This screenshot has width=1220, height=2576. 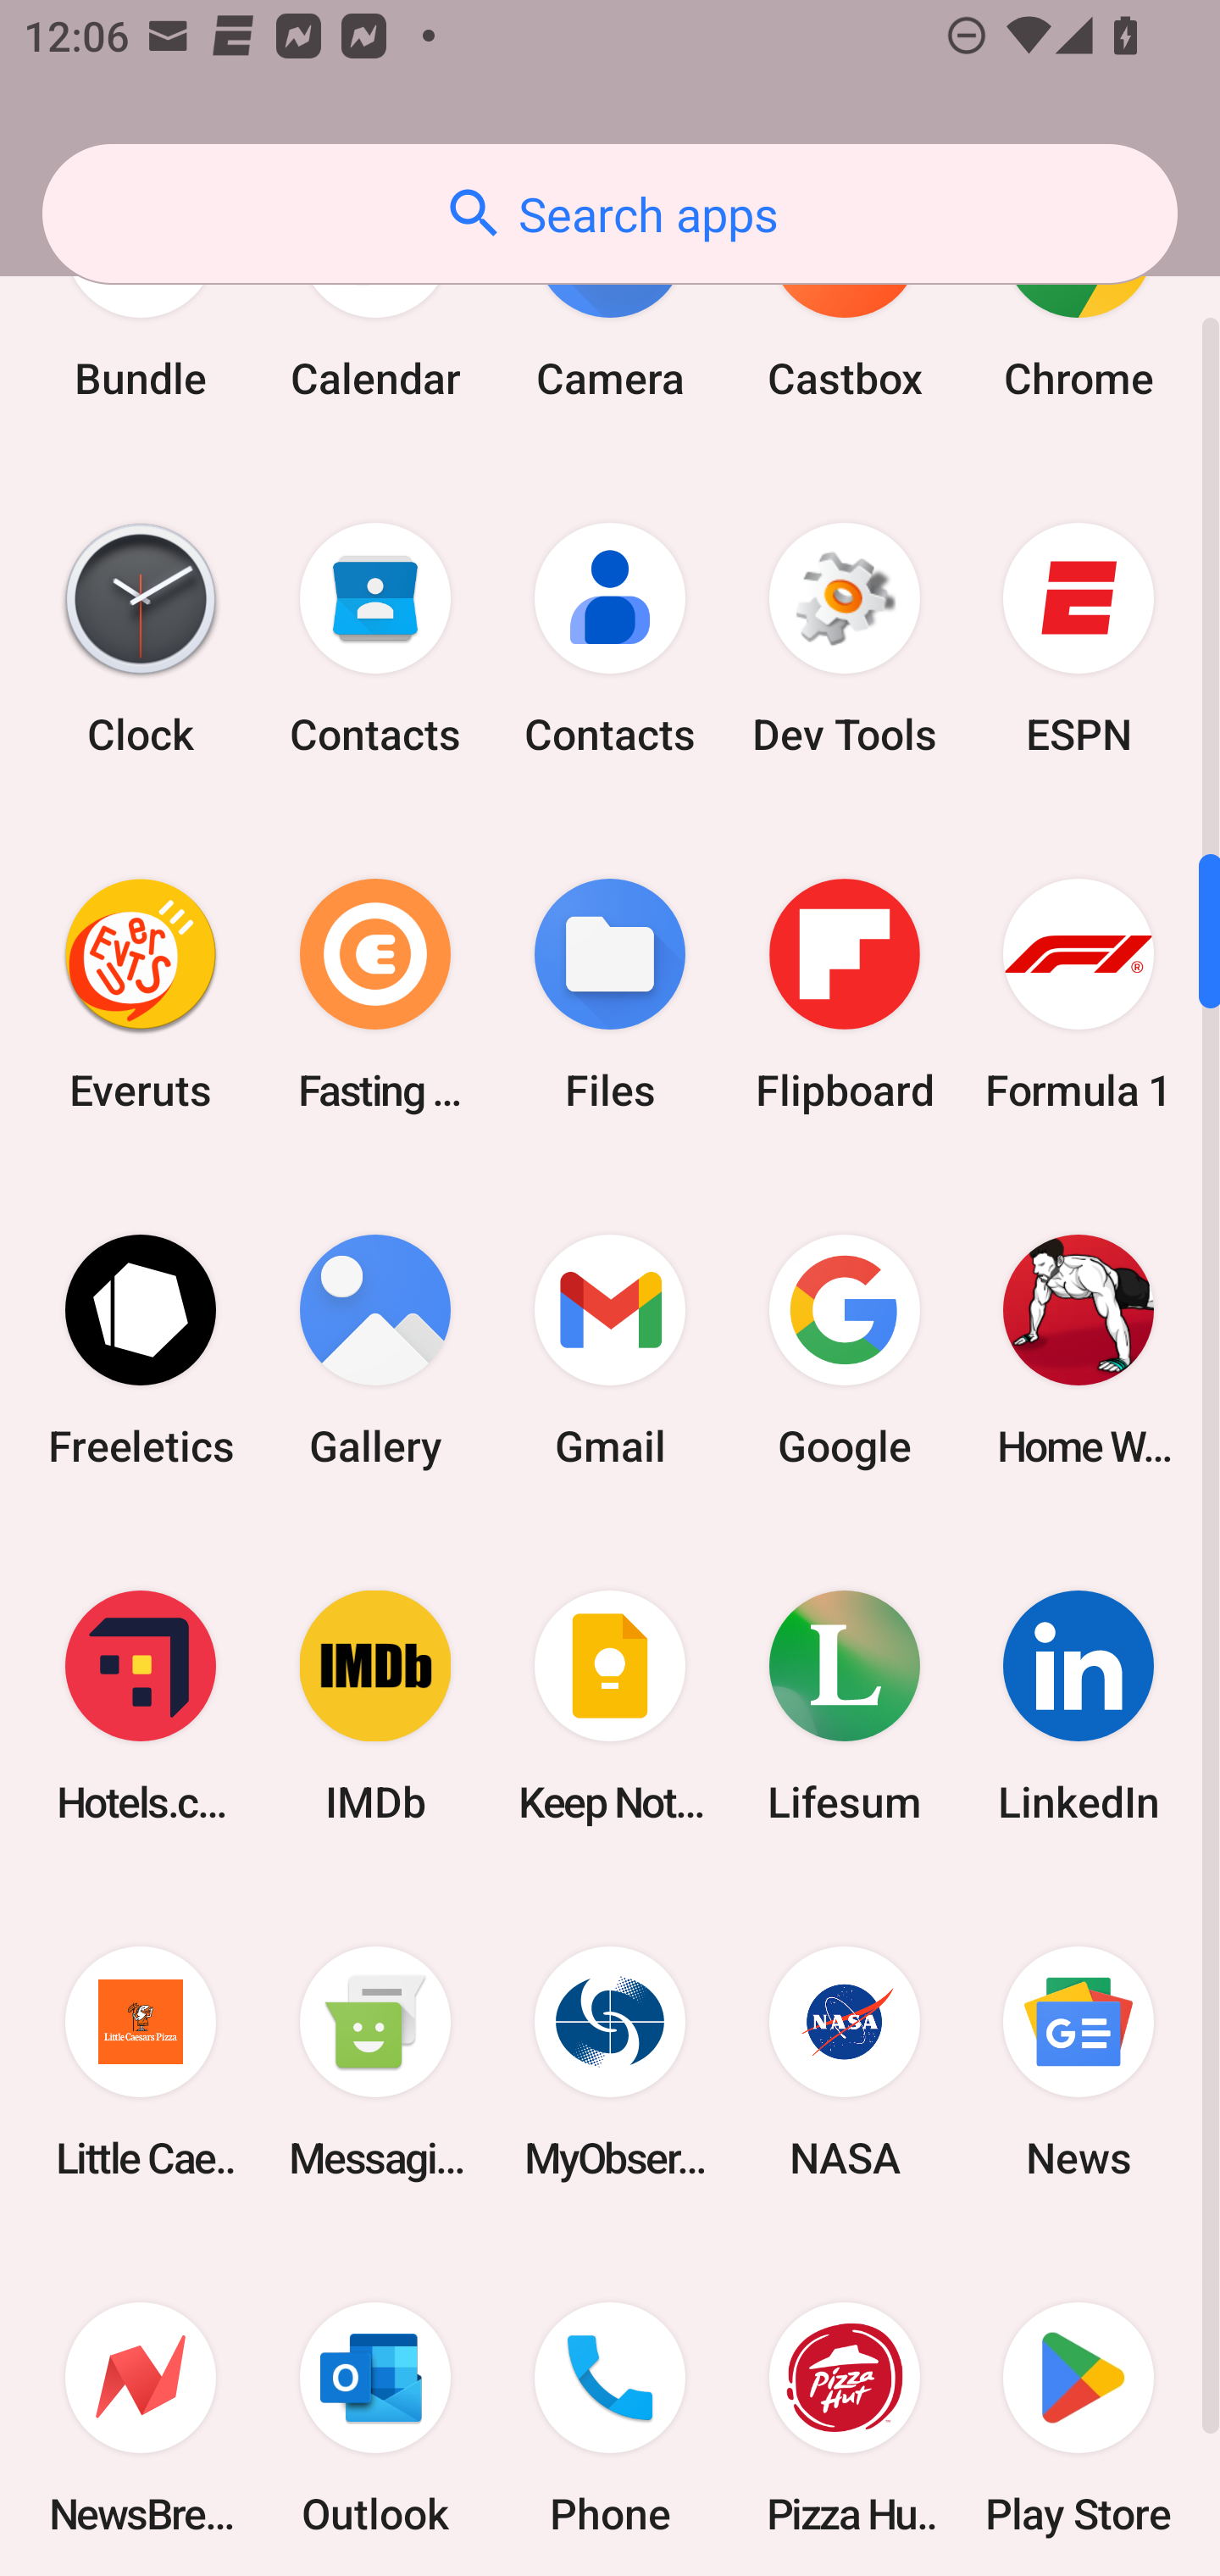 I want to click on MyObservatory, so click(x=610, y=2062).